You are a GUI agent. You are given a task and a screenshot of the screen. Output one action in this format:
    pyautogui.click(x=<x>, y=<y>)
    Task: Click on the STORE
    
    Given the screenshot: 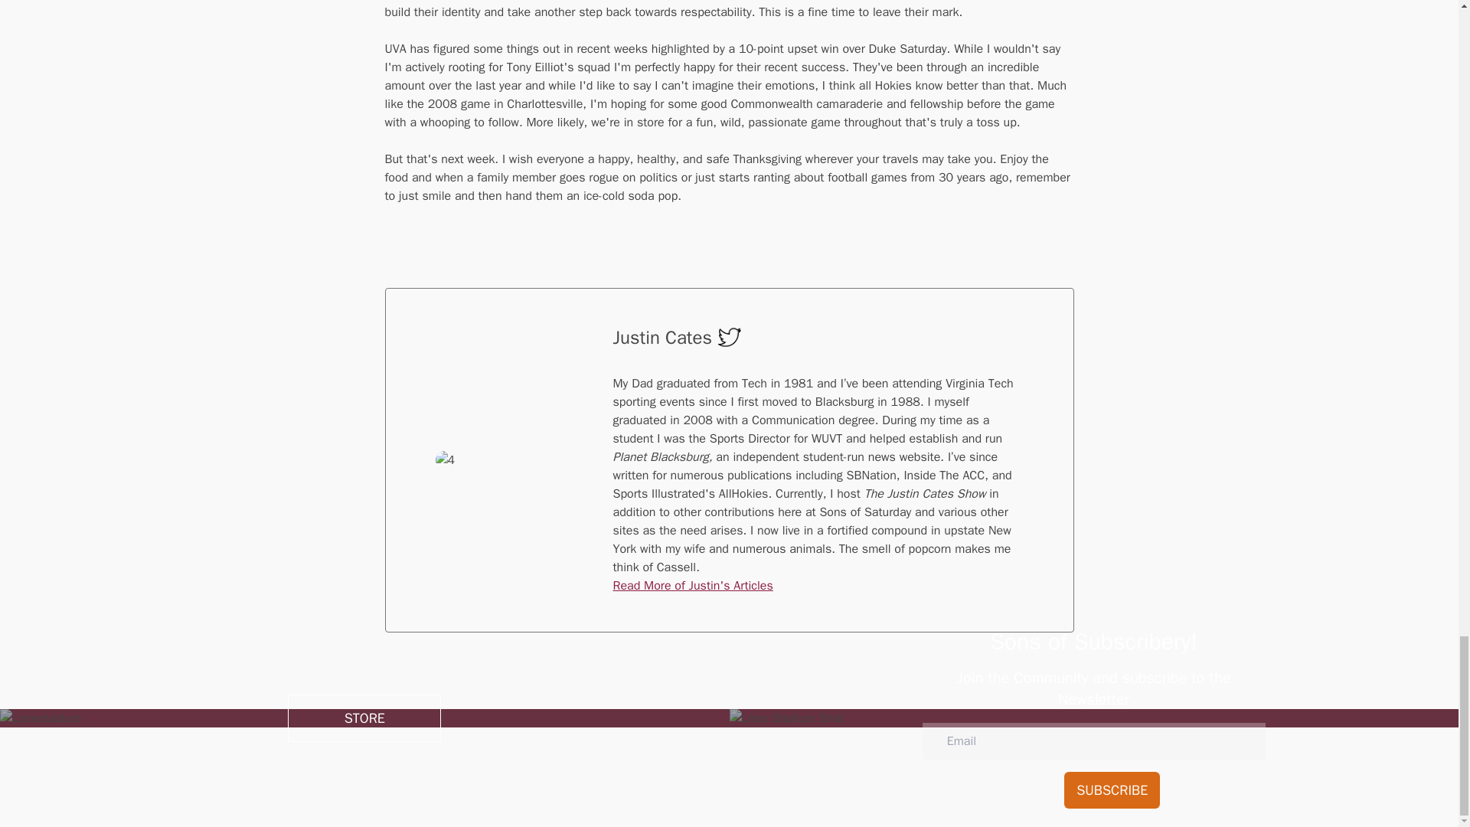 What is the action you would take?
    pyautogui.click(x=364, y=718)
    